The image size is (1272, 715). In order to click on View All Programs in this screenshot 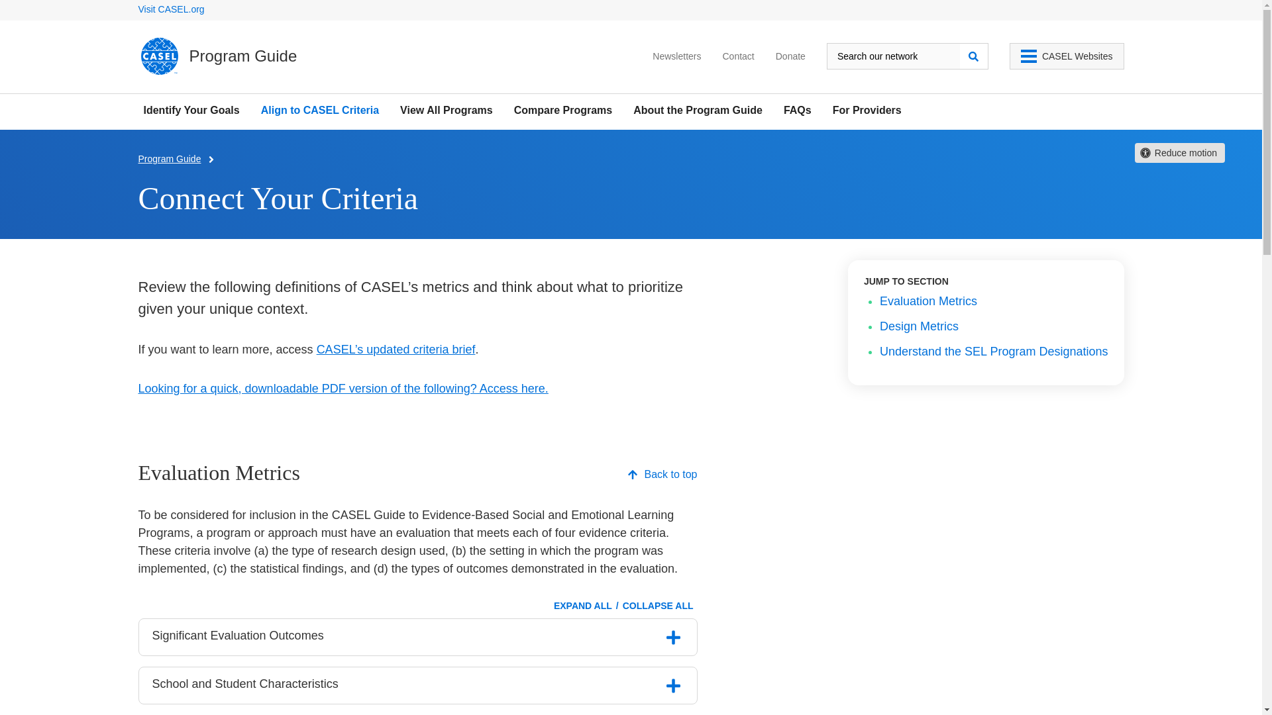, I will do `click(447, 110)`.